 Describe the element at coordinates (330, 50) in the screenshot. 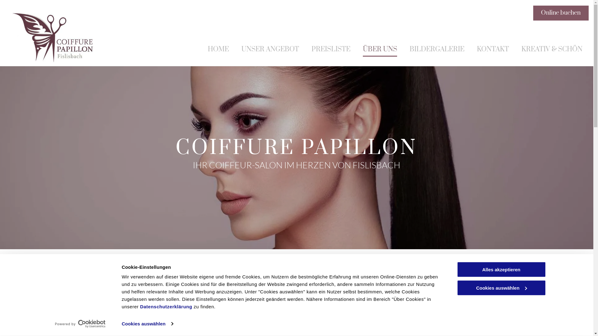

I see `PREISLISTE` at that location.